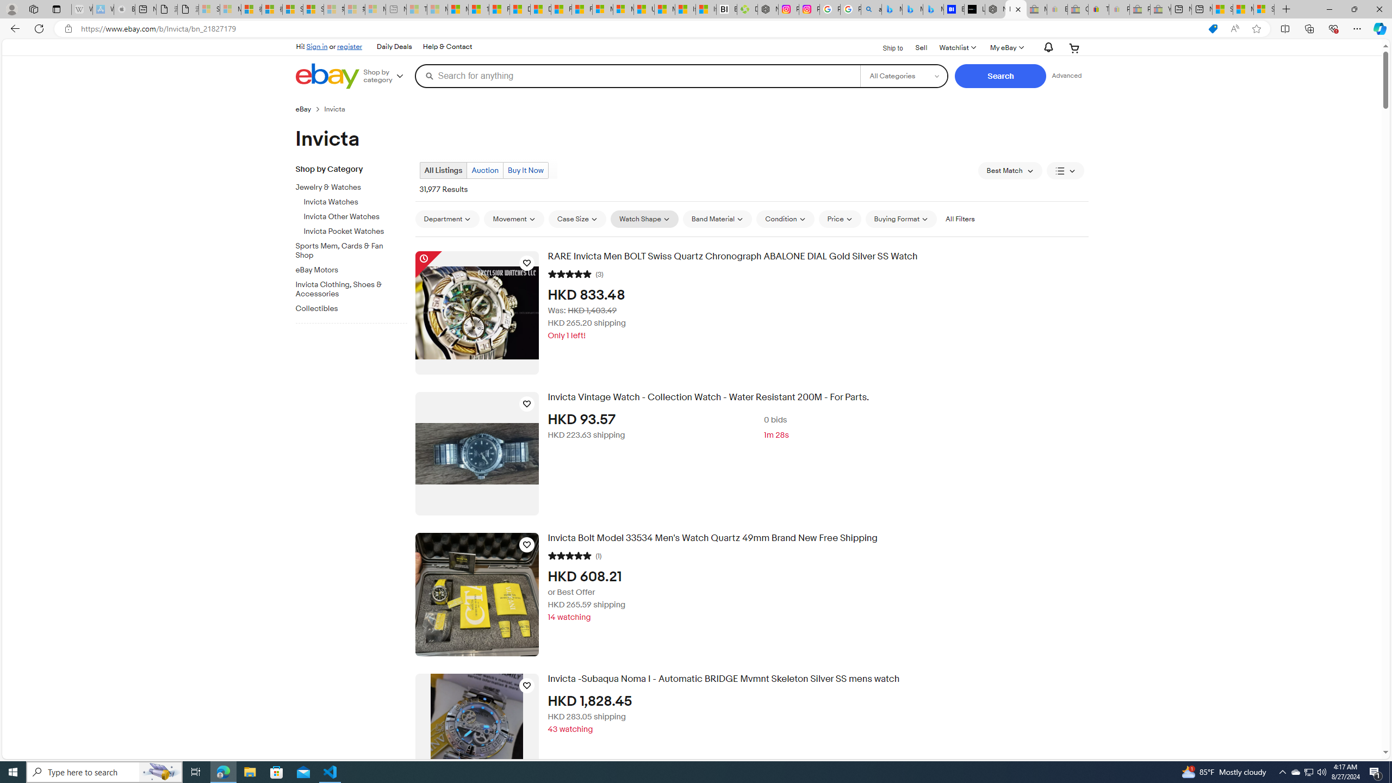  What do you see at coordinates (1016, 9) in the screenshot?
I see `Invicta products for sale | eBay` at bounding box center [1016, 9].